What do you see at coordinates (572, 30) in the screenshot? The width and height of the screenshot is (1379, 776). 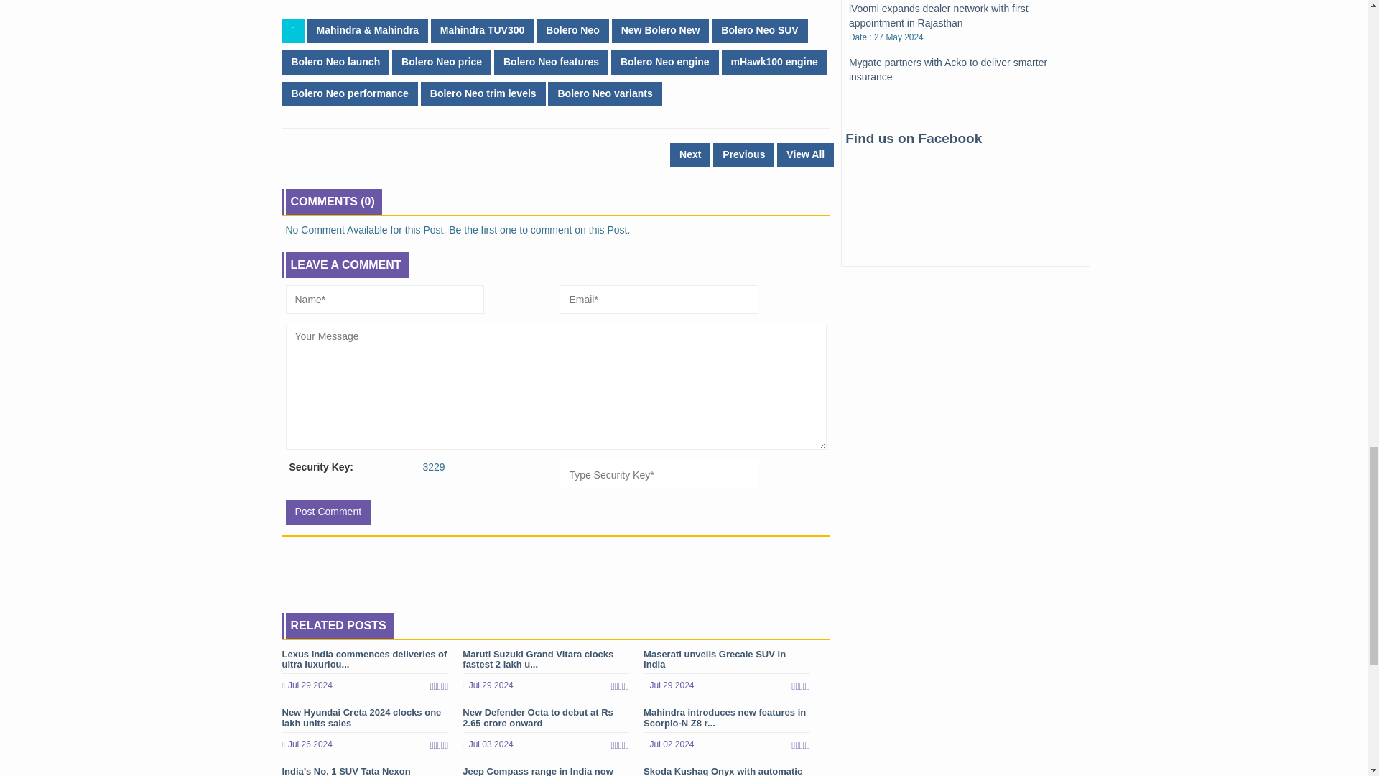 I see `Bolero Neo` at bounding box center [572, 30].